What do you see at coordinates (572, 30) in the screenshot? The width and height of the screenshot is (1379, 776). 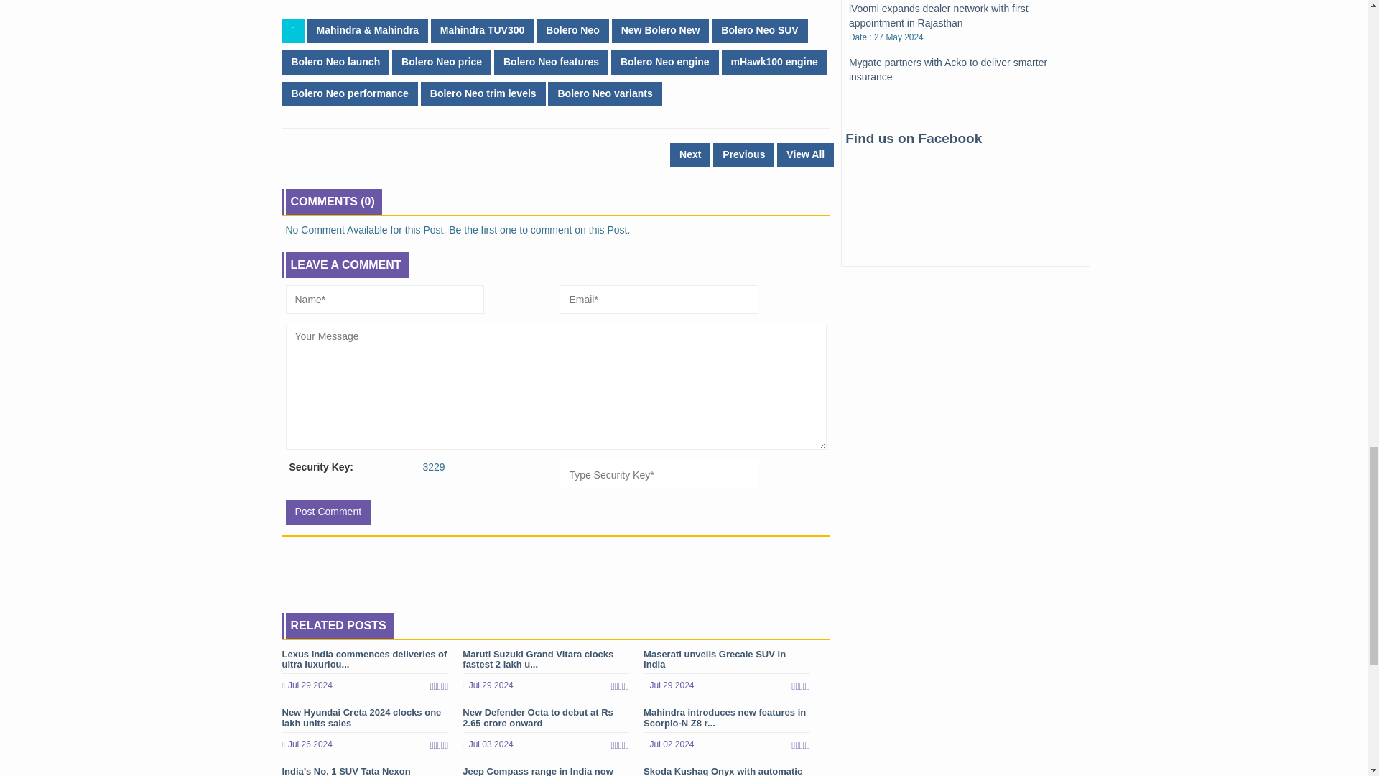 I see `Bolero Neo` at bounding box center [572, 30].